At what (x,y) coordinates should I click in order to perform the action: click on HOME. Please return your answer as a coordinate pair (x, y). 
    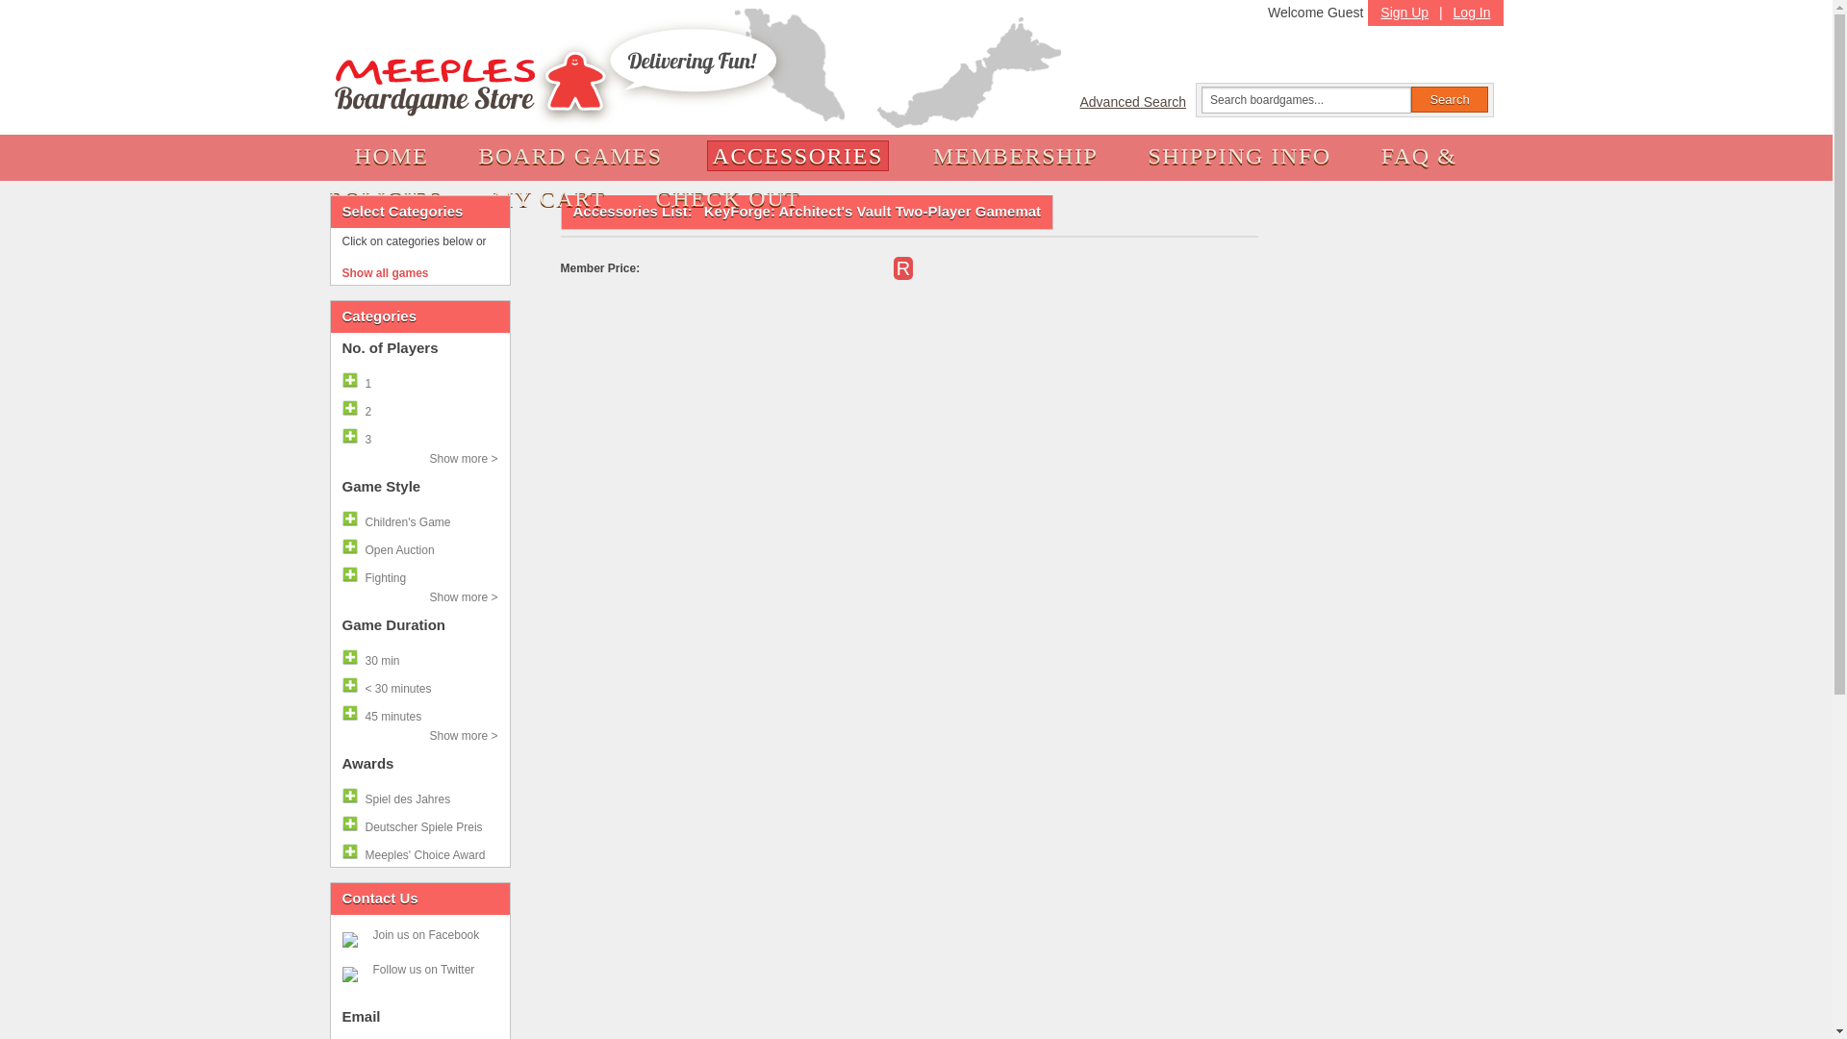
    Looking at the image, I should click on (391, 156).